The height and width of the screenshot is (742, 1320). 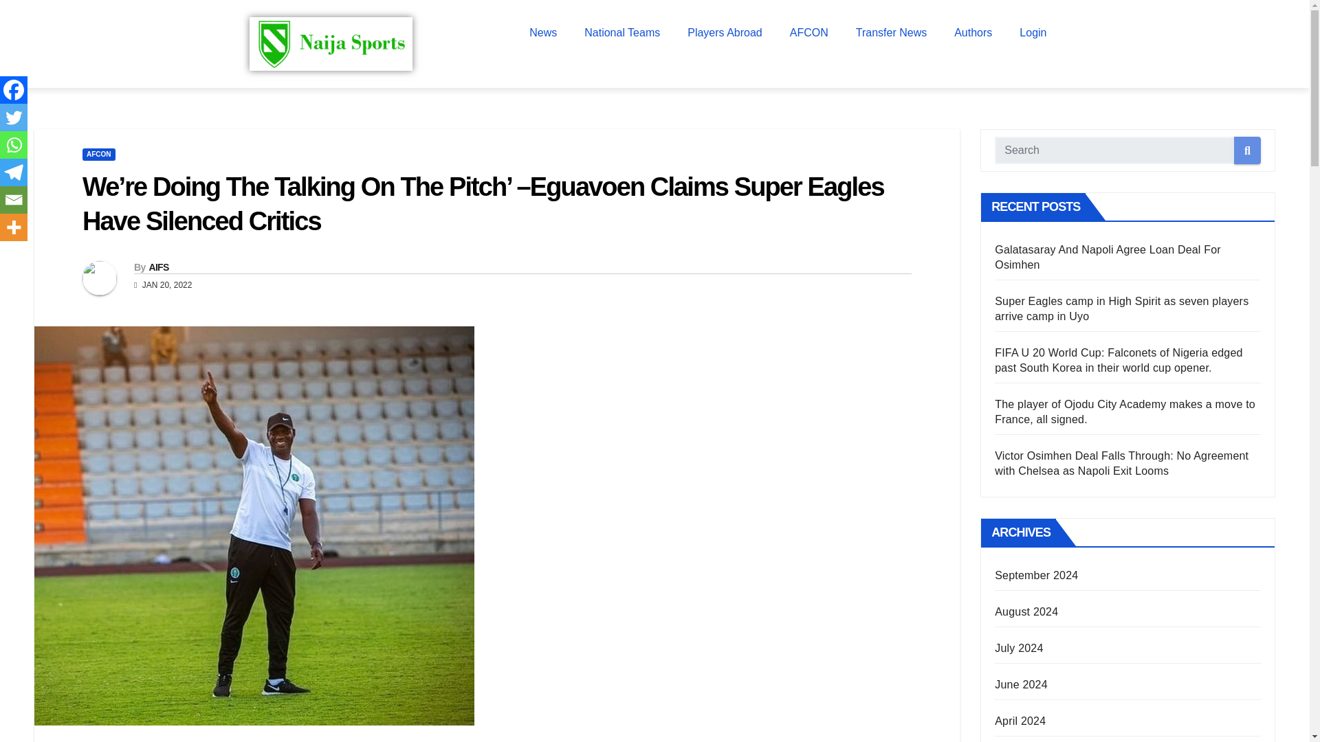 What do you see at coordinates (14, 172) in the screenshot?
I see `Telegram` at bounding box center [14, 172].